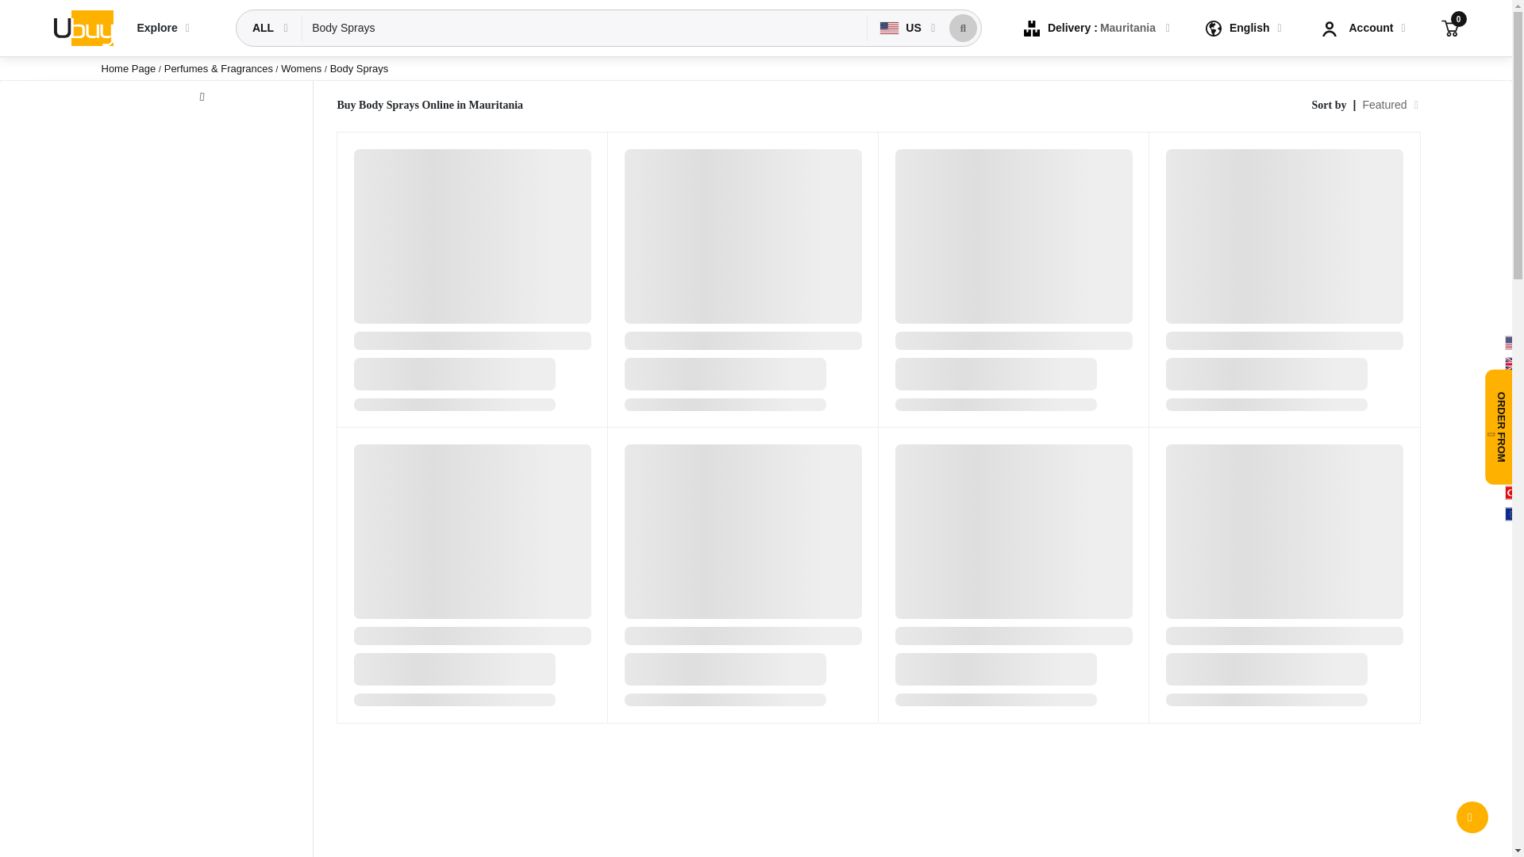 Image resolution: width=1524 pixels, height=857 pixels. I want to click on Ubuy, so click(83, 27).